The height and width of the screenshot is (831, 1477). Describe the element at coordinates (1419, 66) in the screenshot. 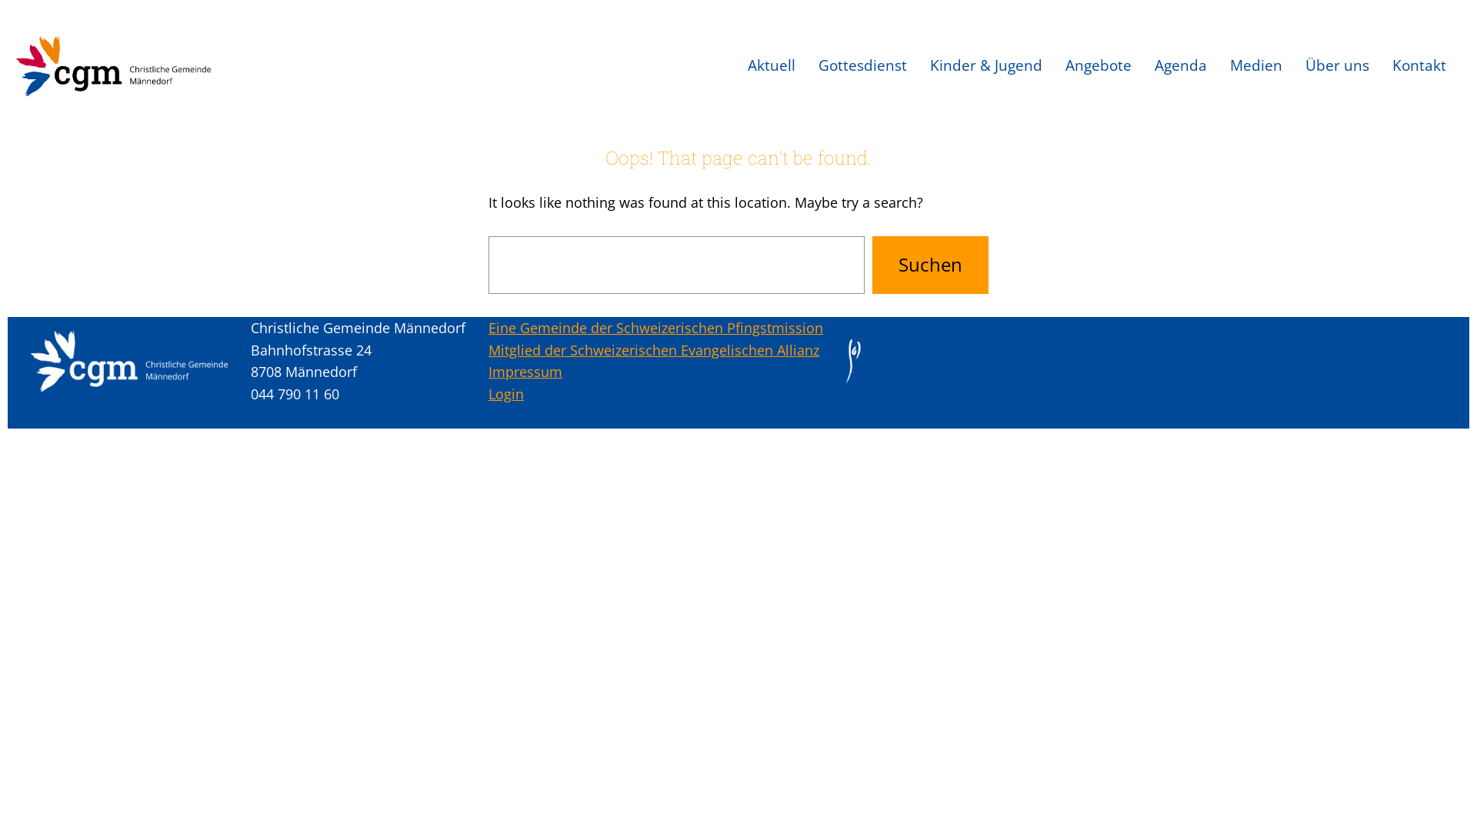

I see `Kontakt` at that location.